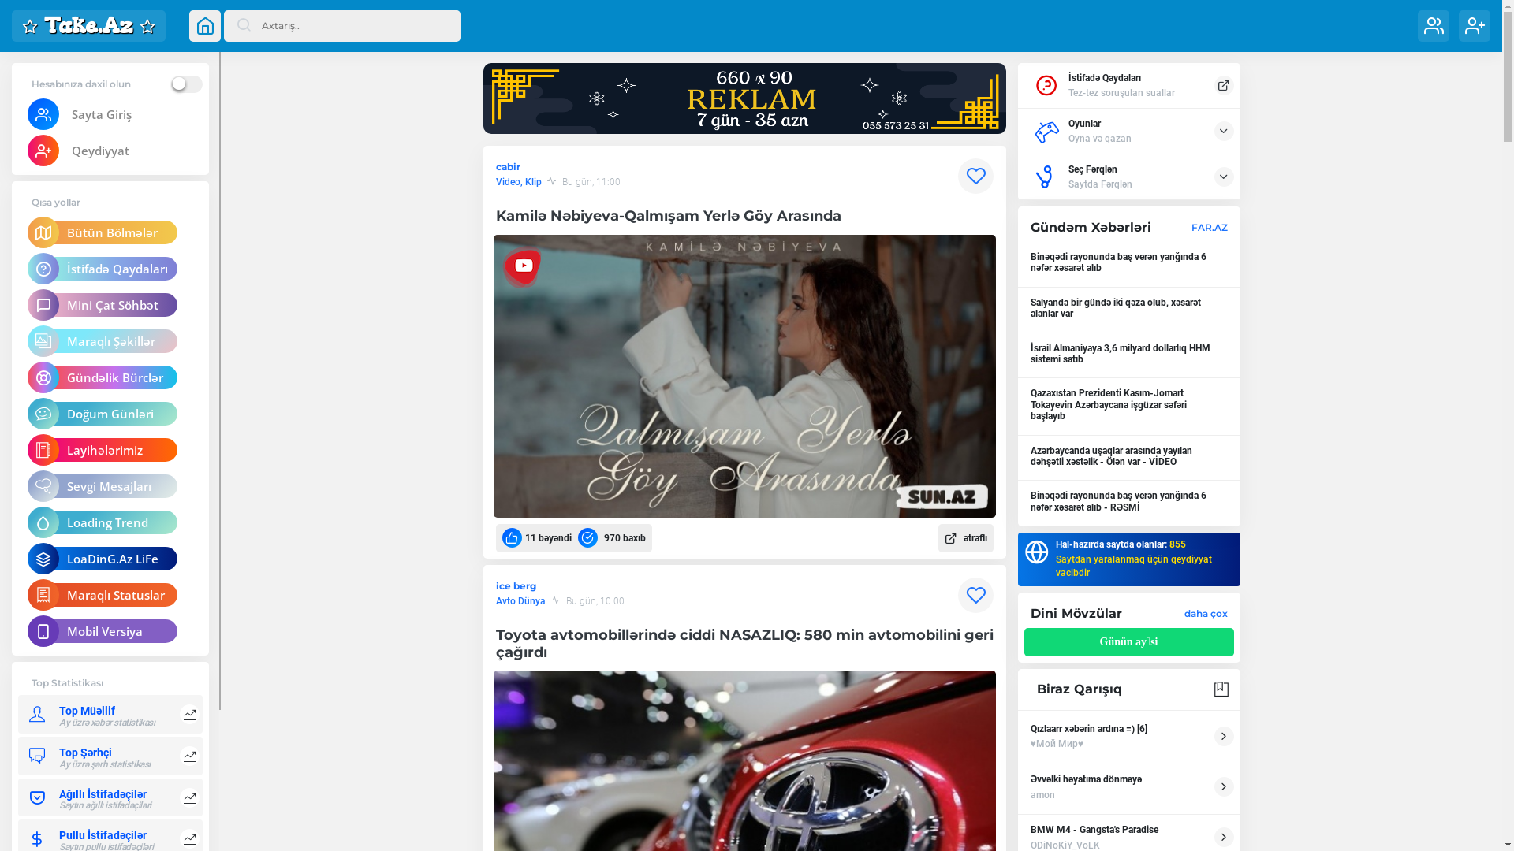 The width and height of the screenshot is (1514, 851). I want to click on Loading Trend, so click(110, 522).